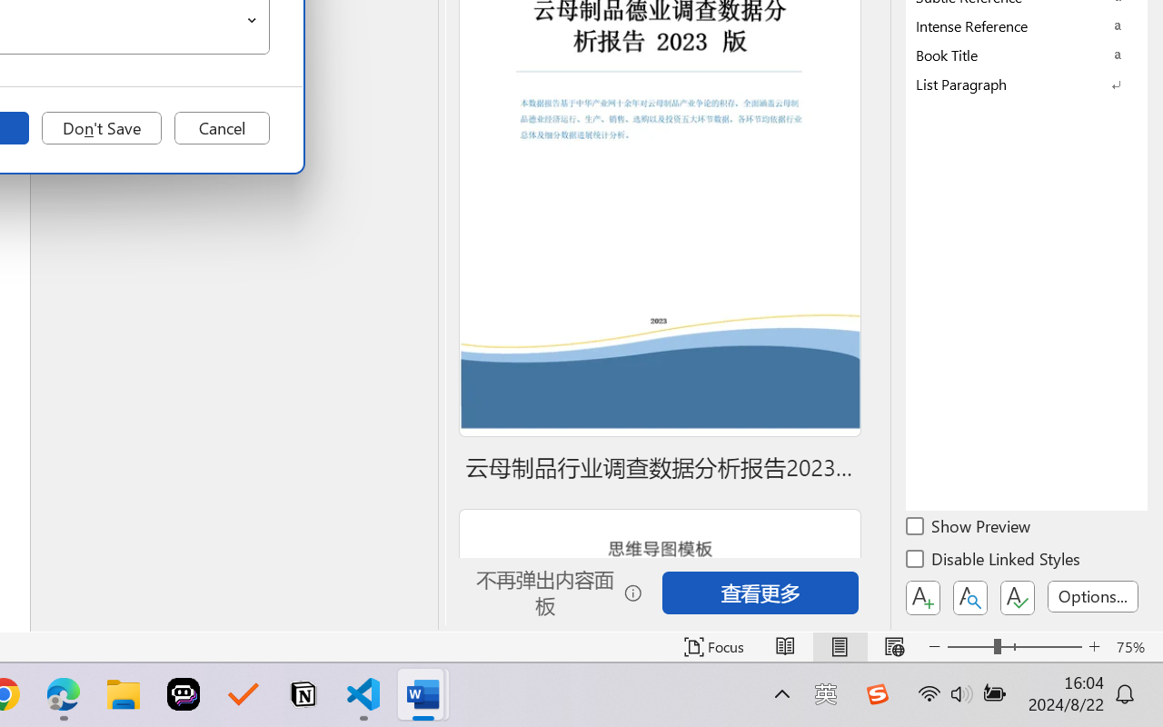 The height and width of the screenshot is (727, 1163). What do you see at coordinates (994, 562) in the screenshot?
I see `Disable Linked Styles` at bounding box center [994, 562].